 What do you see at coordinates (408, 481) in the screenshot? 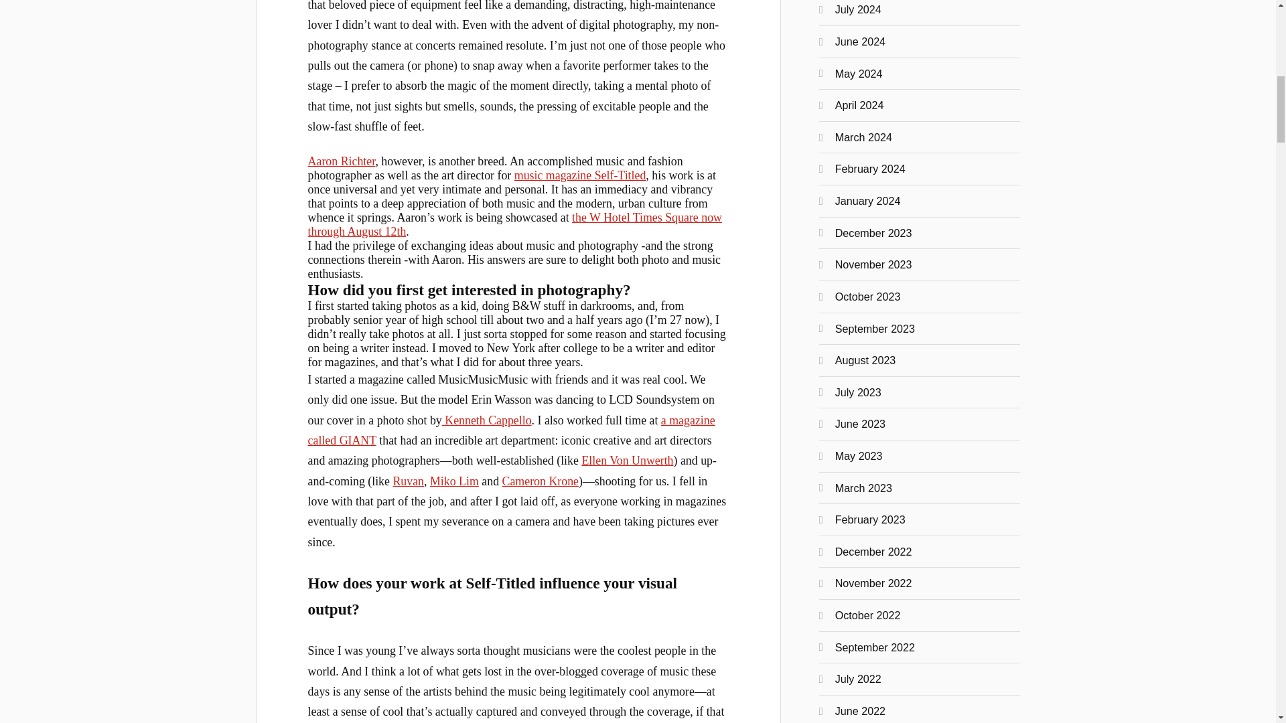
I see `Ruvan` at bounding box center [408, 481].